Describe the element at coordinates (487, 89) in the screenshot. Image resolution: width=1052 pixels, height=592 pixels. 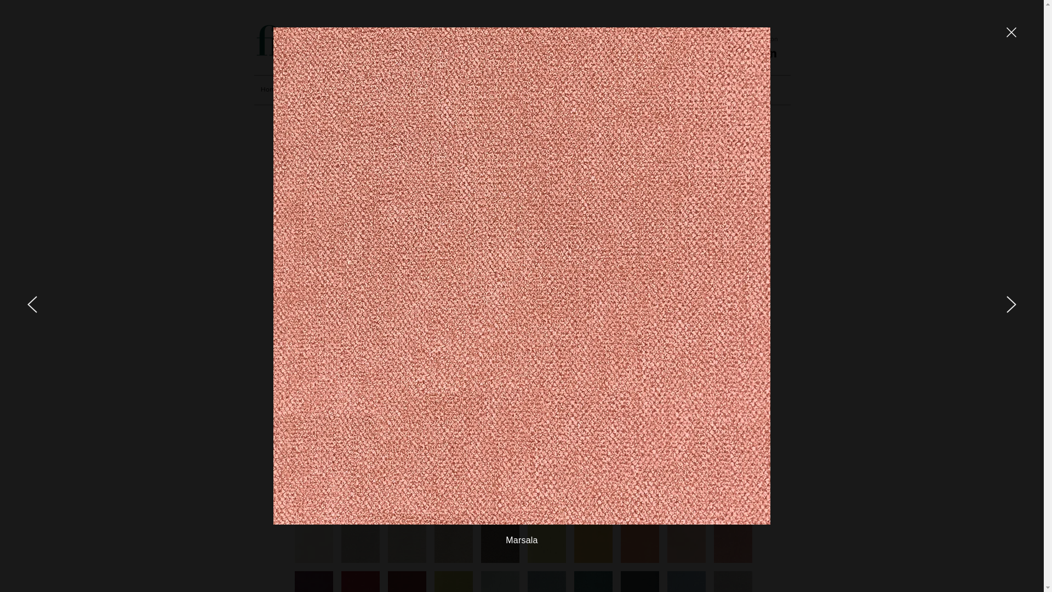
I see `Executive` at that location.